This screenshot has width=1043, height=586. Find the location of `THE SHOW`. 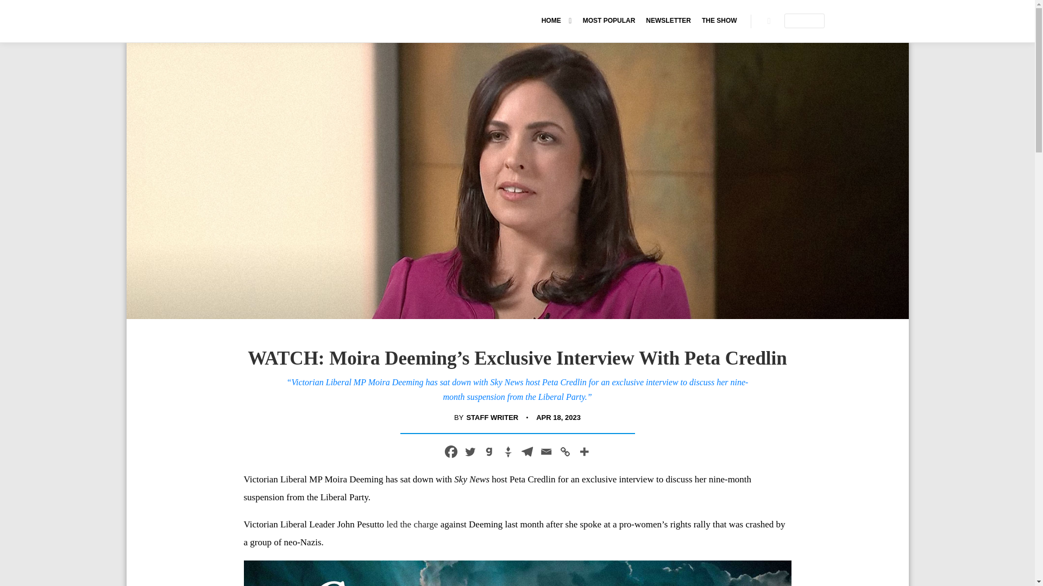

THE SHOW is located at coordinates (719, 21).